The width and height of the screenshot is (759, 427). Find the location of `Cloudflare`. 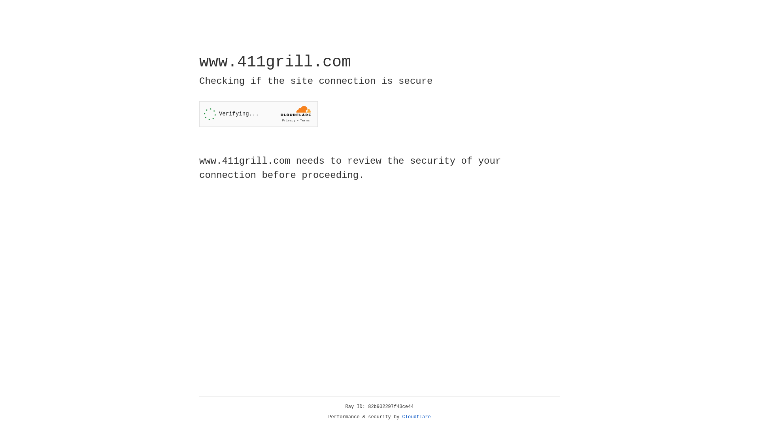

Cloudflare is located at coordinates (417, 417).